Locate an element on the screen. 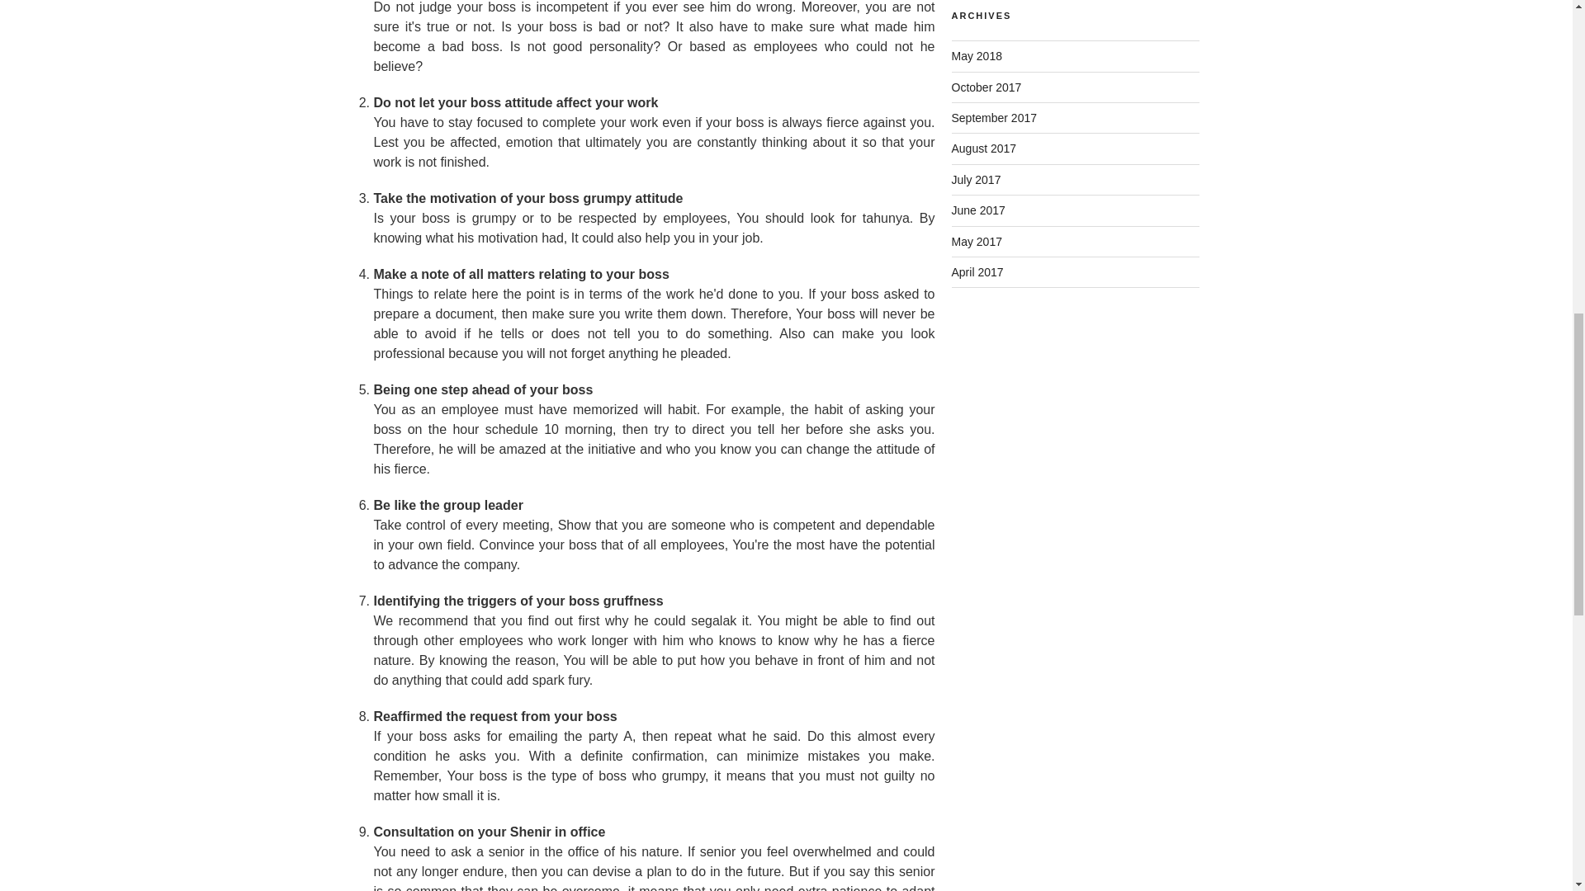 The height and width of the screenshot is (891, 1585). September 2017 is located at coordinates (994, 118).